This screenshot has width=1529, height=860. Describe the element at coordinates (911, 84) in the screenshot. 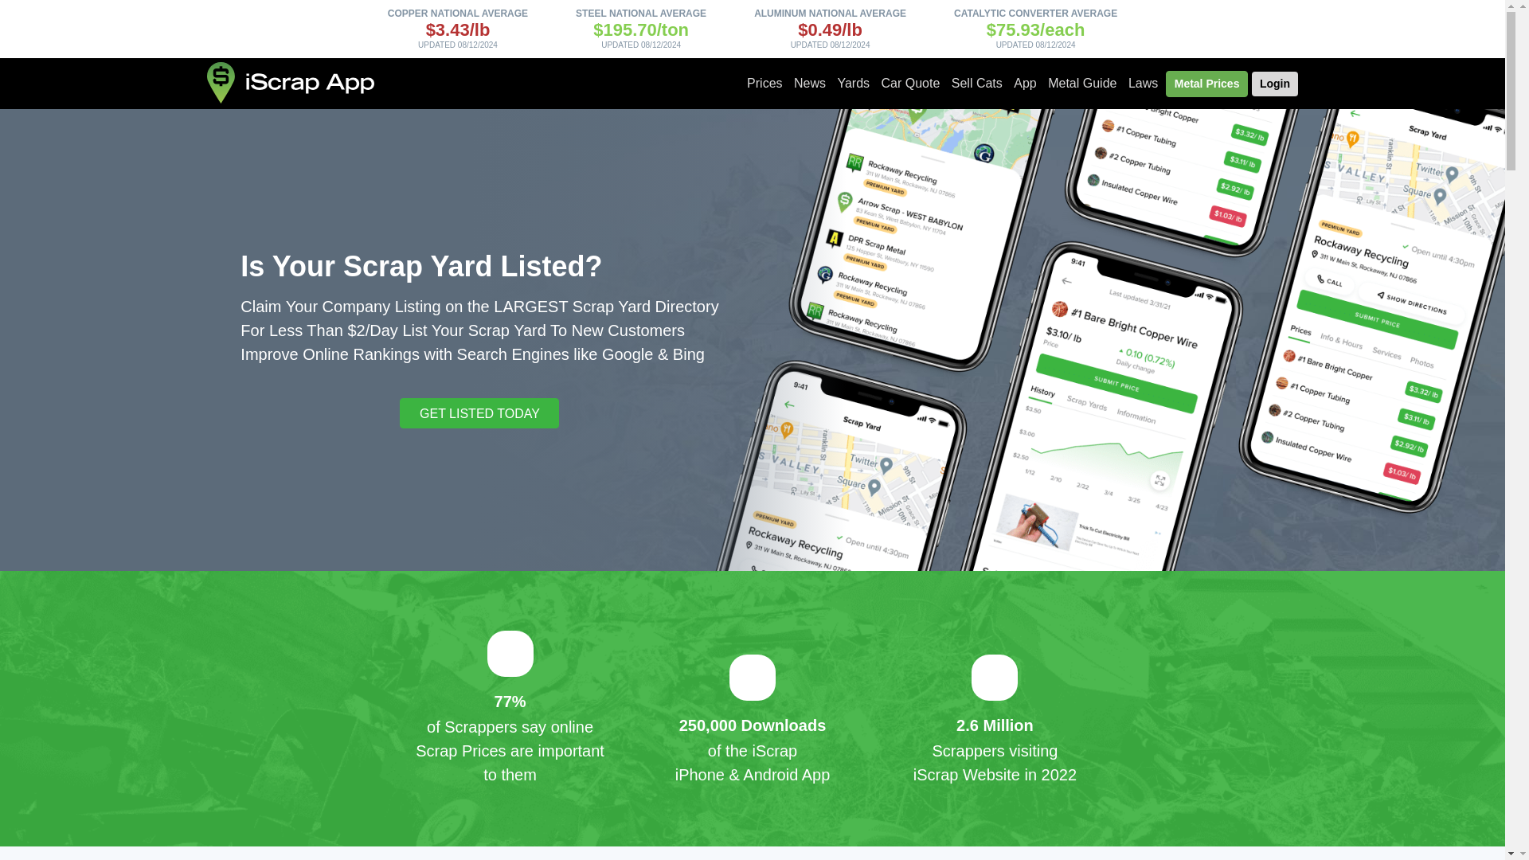

I see `Car Quote` at that location.